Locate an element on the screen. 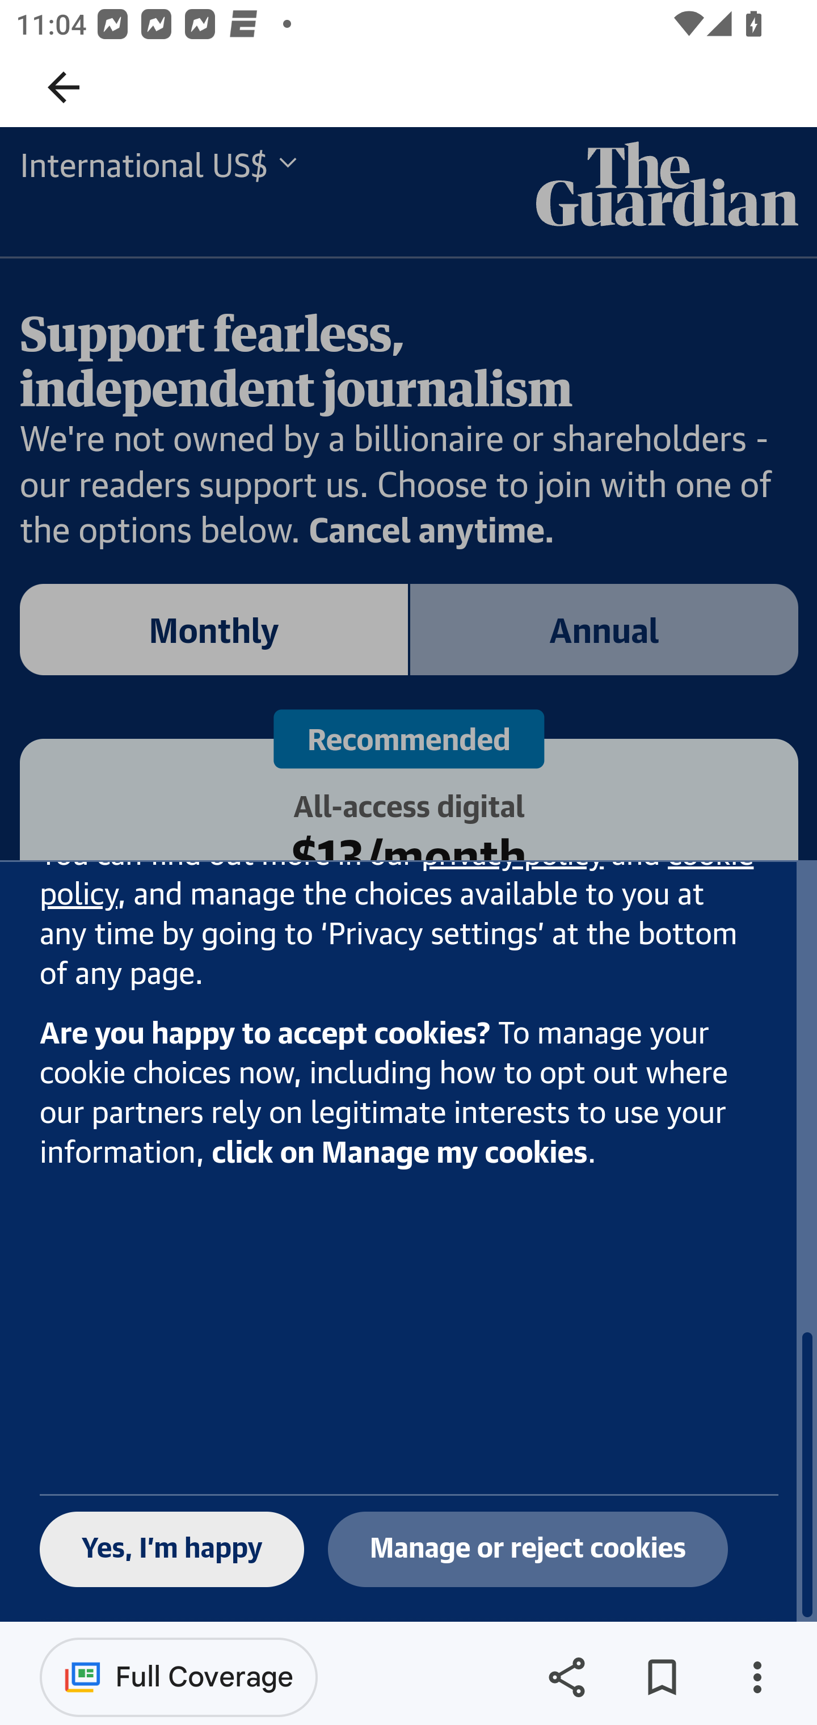 The image size is (817, 1725). Full Coverage is located at coordinates (179, 1676).